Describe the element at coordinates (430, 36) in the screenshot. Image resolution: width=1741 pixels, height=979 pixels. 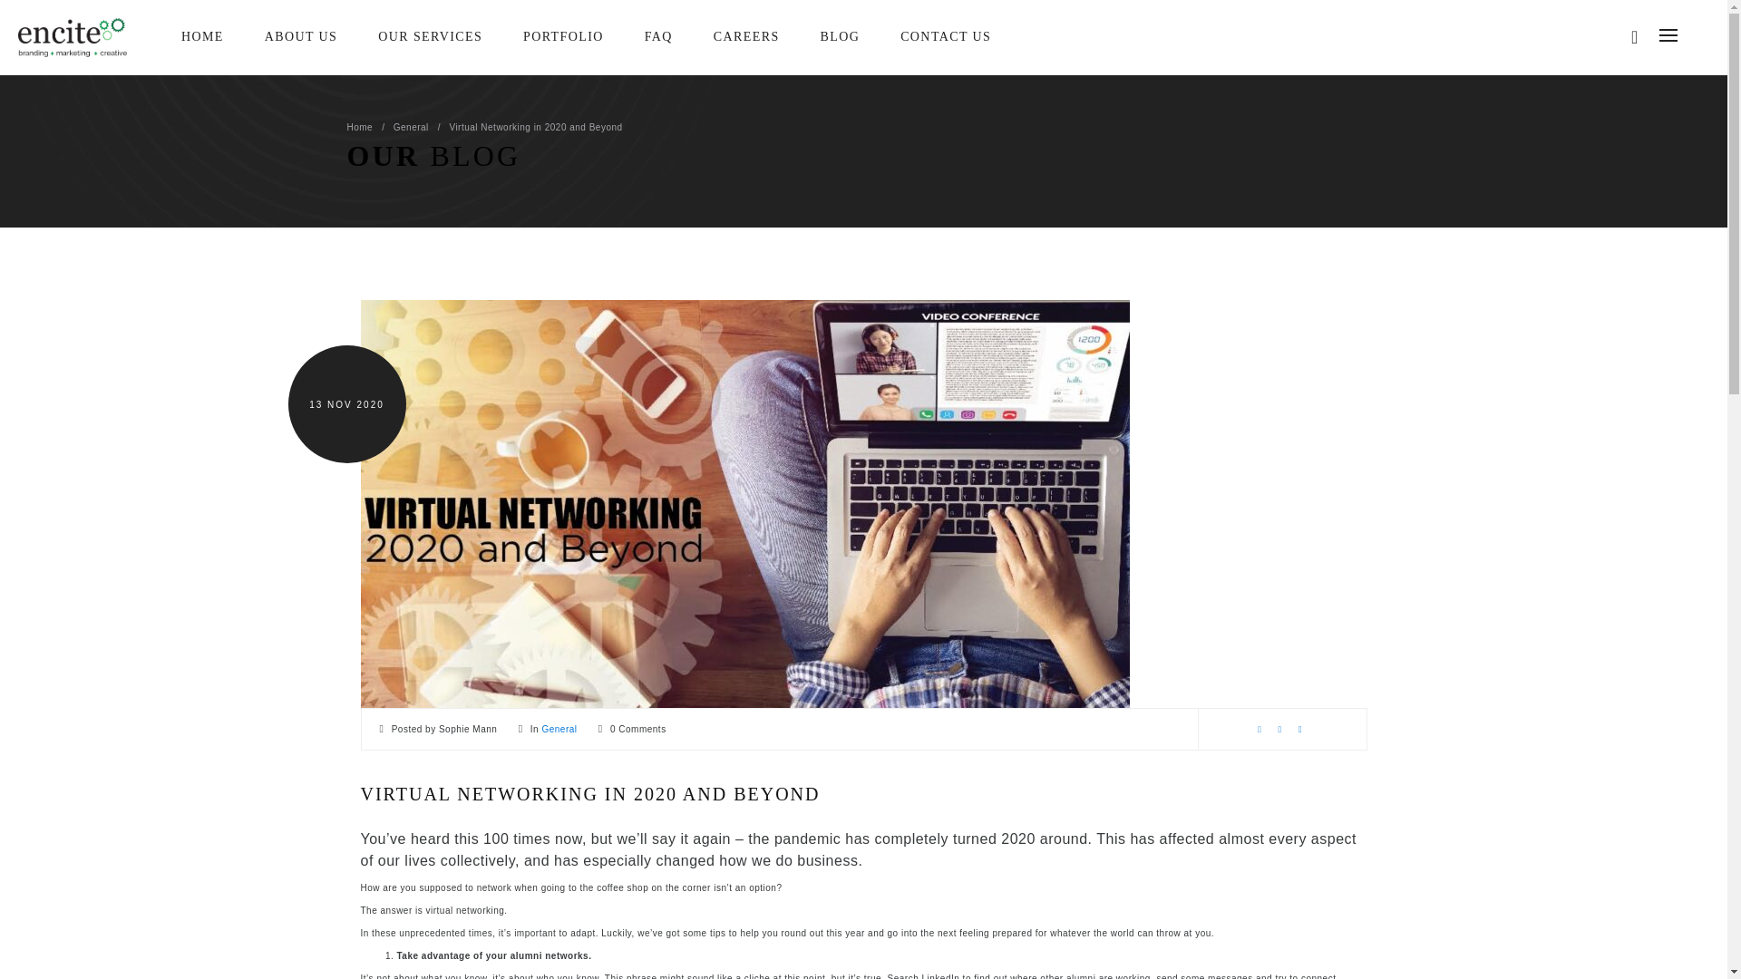
I see `OUR SERVICES` at that location.